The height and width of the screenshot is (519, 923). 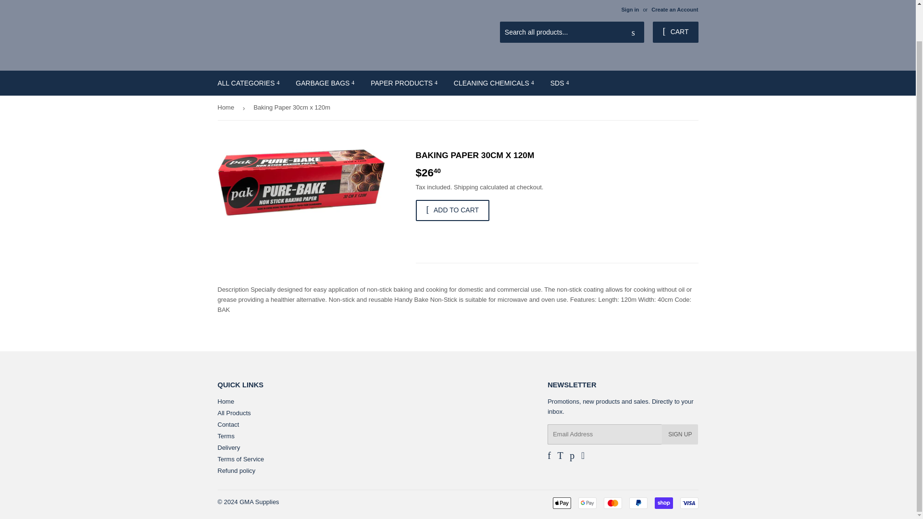 What do you see at coordinates (674, 10) in the screenshot?
I see `Create an Account` at bounding box center [674, 10].